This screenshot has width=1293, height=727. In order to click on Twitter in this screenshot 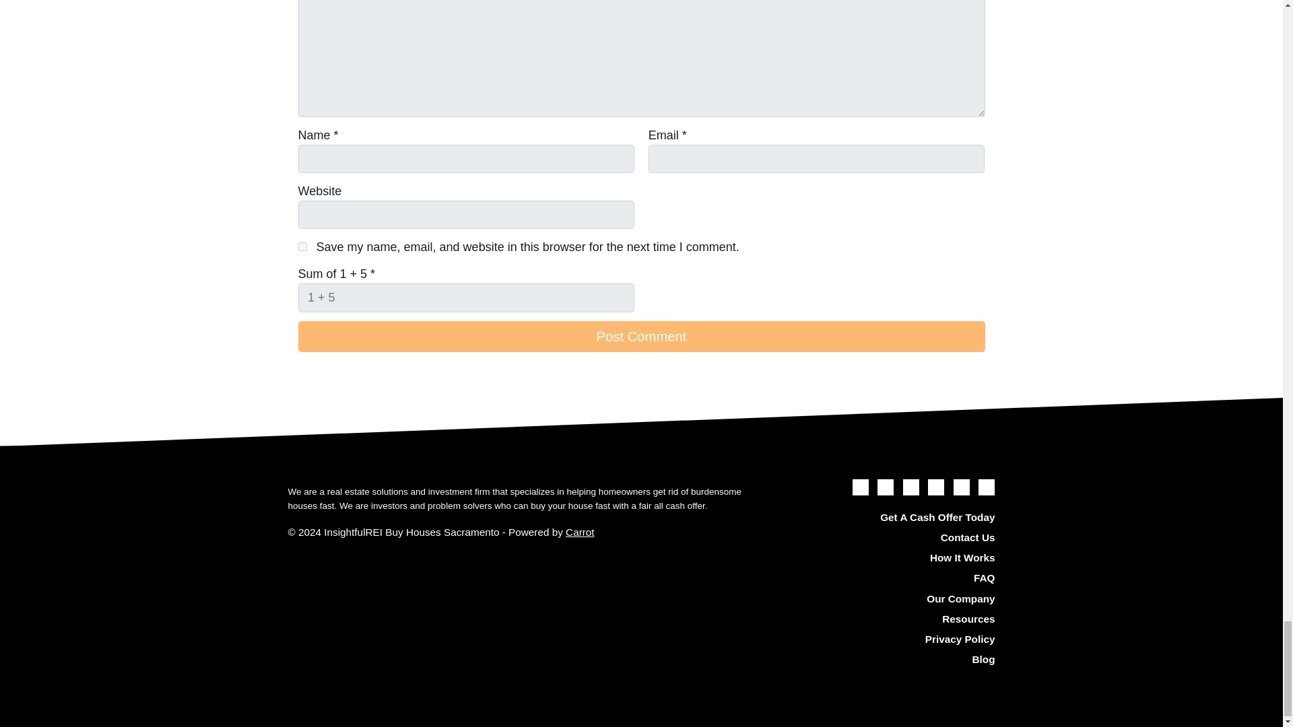, I will do `click(861, 487)`.